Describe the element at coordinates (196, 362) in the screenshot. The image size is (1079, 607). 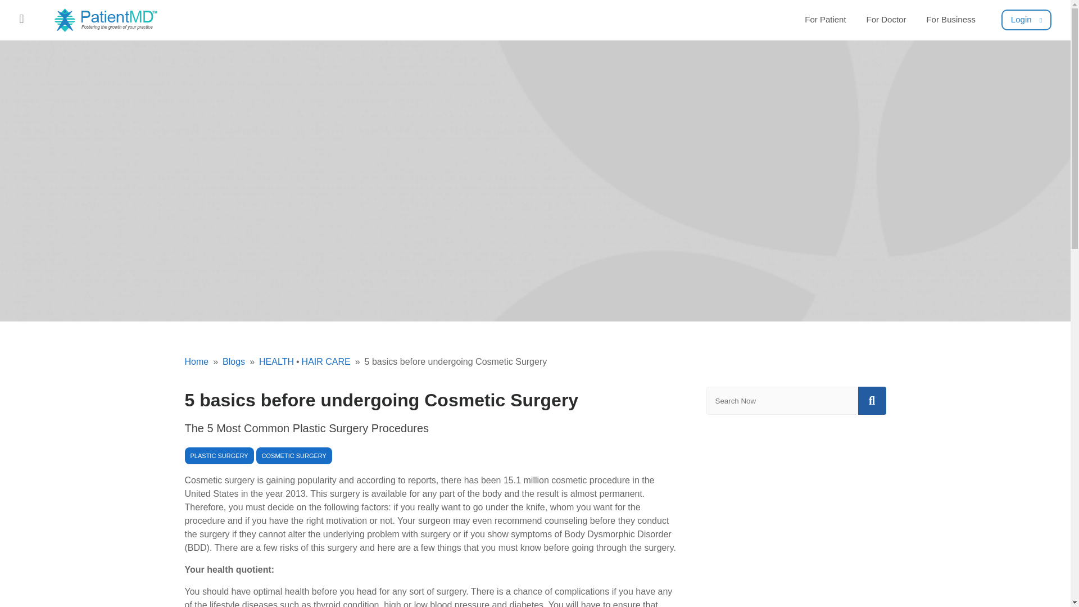
I see `Home` at that location.